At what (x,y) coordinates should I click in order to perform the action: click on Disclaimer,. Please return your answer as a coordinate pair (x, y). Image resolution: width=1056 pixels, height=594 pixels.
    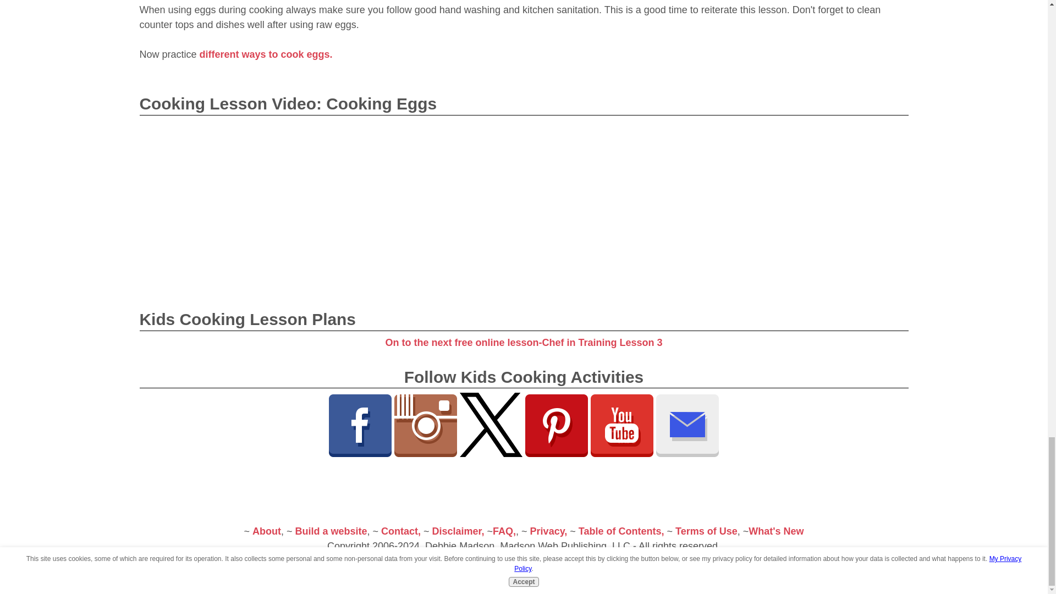
    Looking at the image, I should click on (458, 531).